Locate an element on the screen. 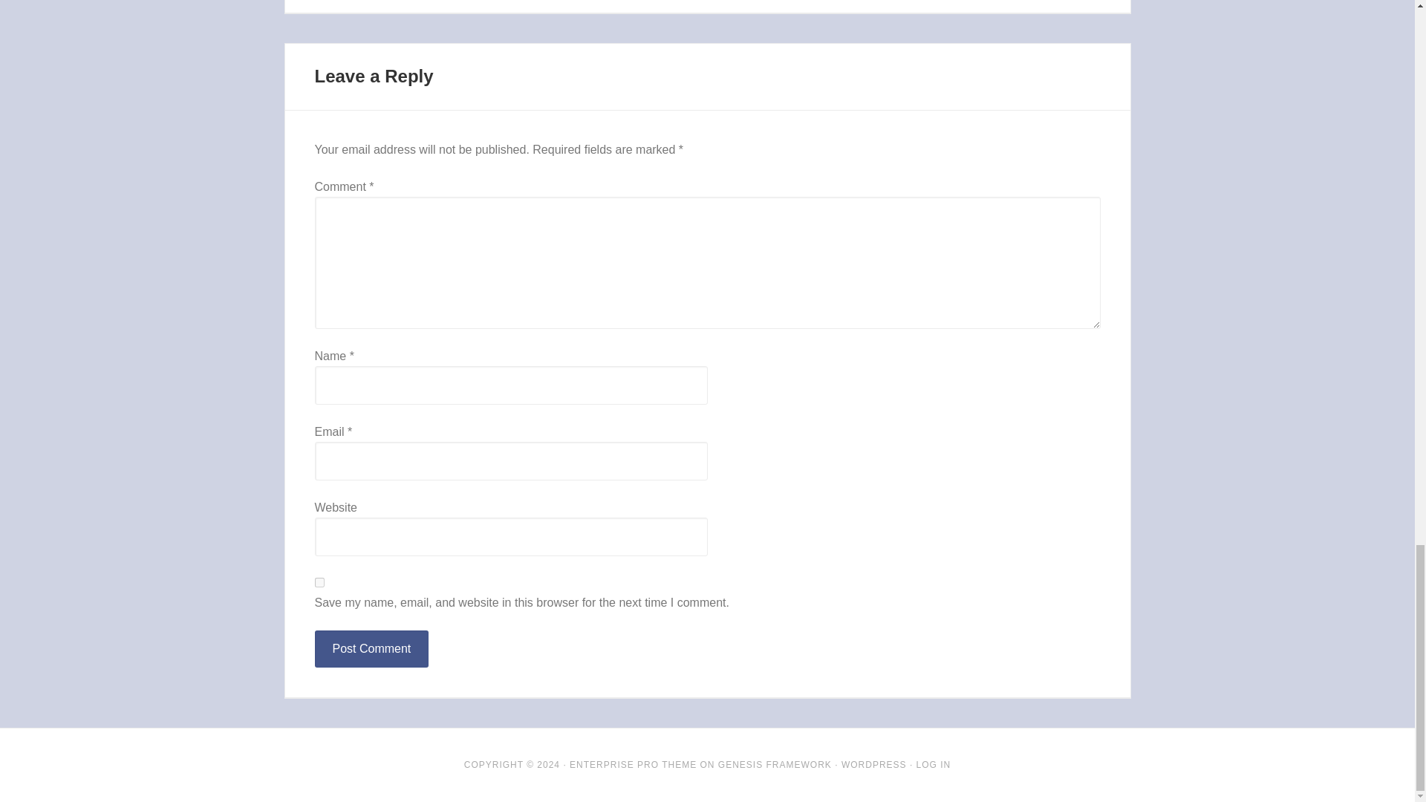  GENESIS FRAMEWORK is located at coordinates (775, 764).